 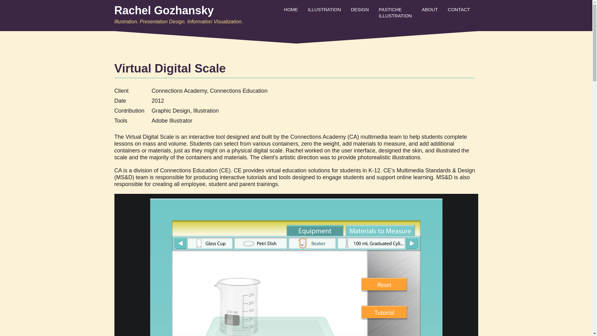 I want to click on DESIGN, so click(x=359, y=9).